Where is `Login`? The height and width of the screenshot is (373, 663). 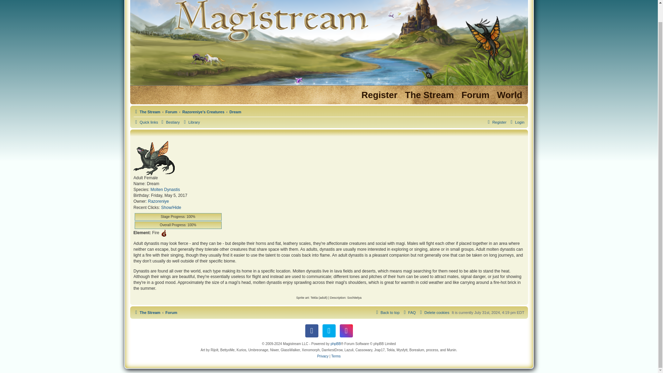 Login is located at coordinates (517, 122).